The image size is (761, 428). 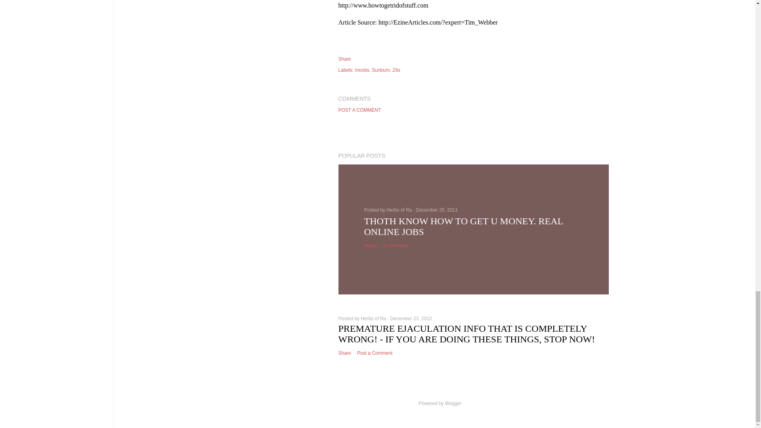 I want to click on moobs, so click(x=363, y=70).